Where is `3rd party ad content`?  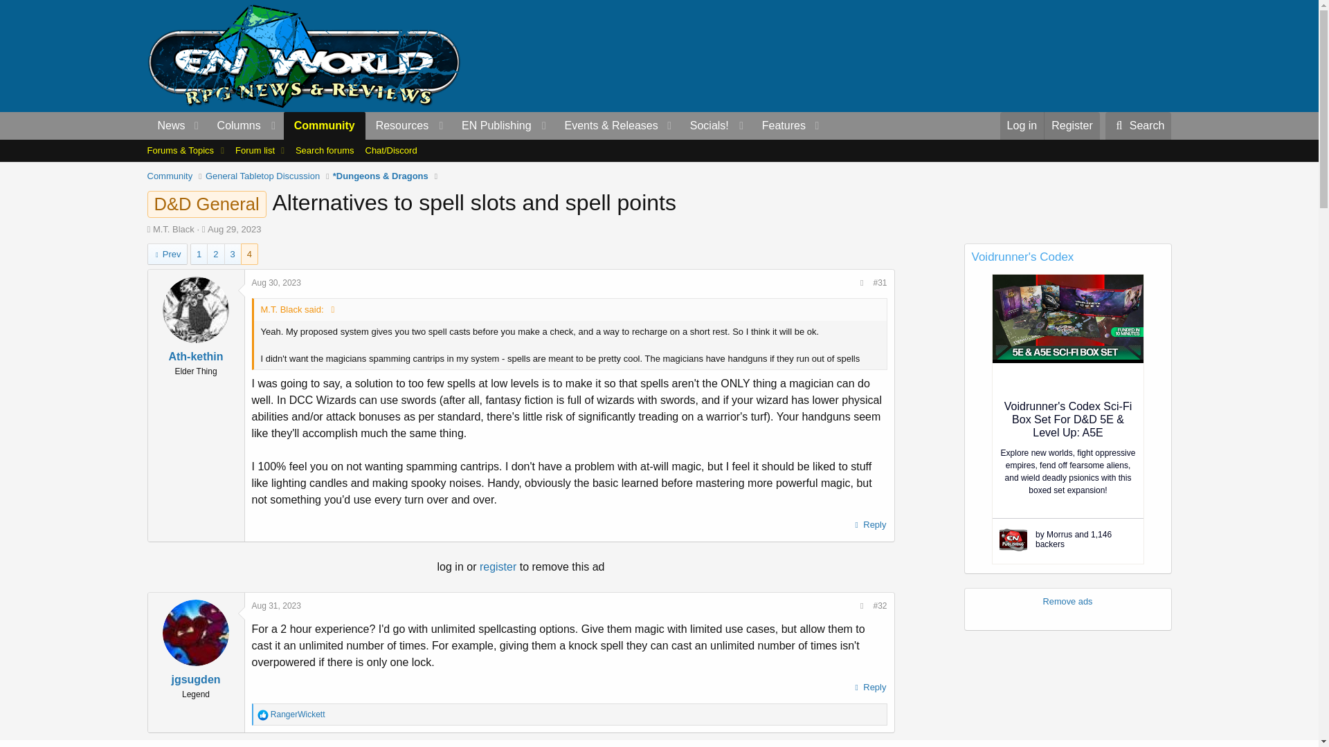 3rd party ad content is located at coordinates (919, 55).